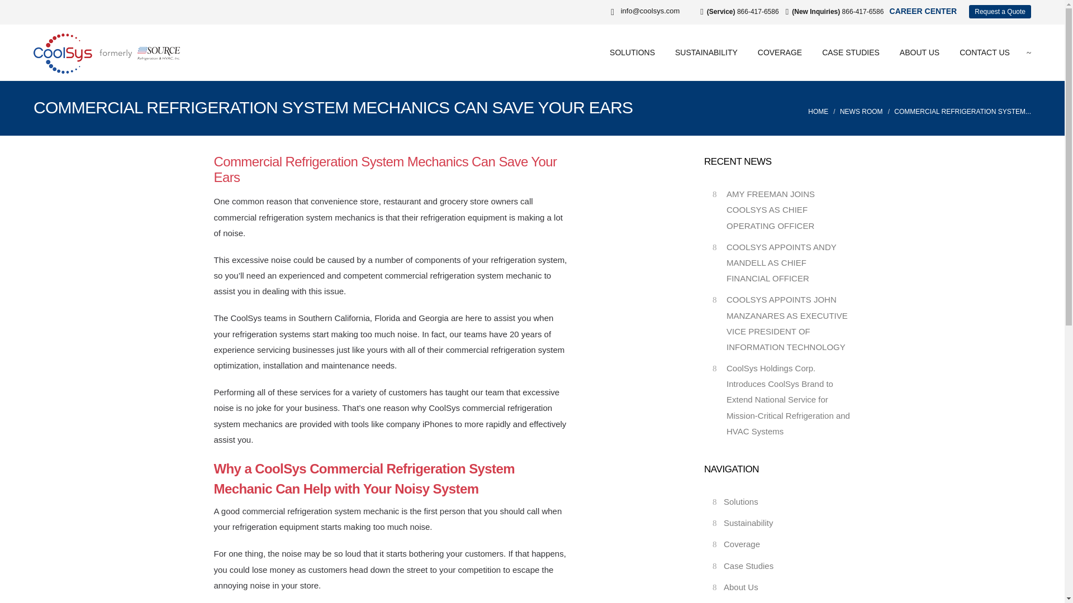 The height and width of the screenshot is (603, 1073). What do you see at coordinates (706, 52) in the screenshot?
I see `SUSTAINABILITY` at bounding box center [706, 52].